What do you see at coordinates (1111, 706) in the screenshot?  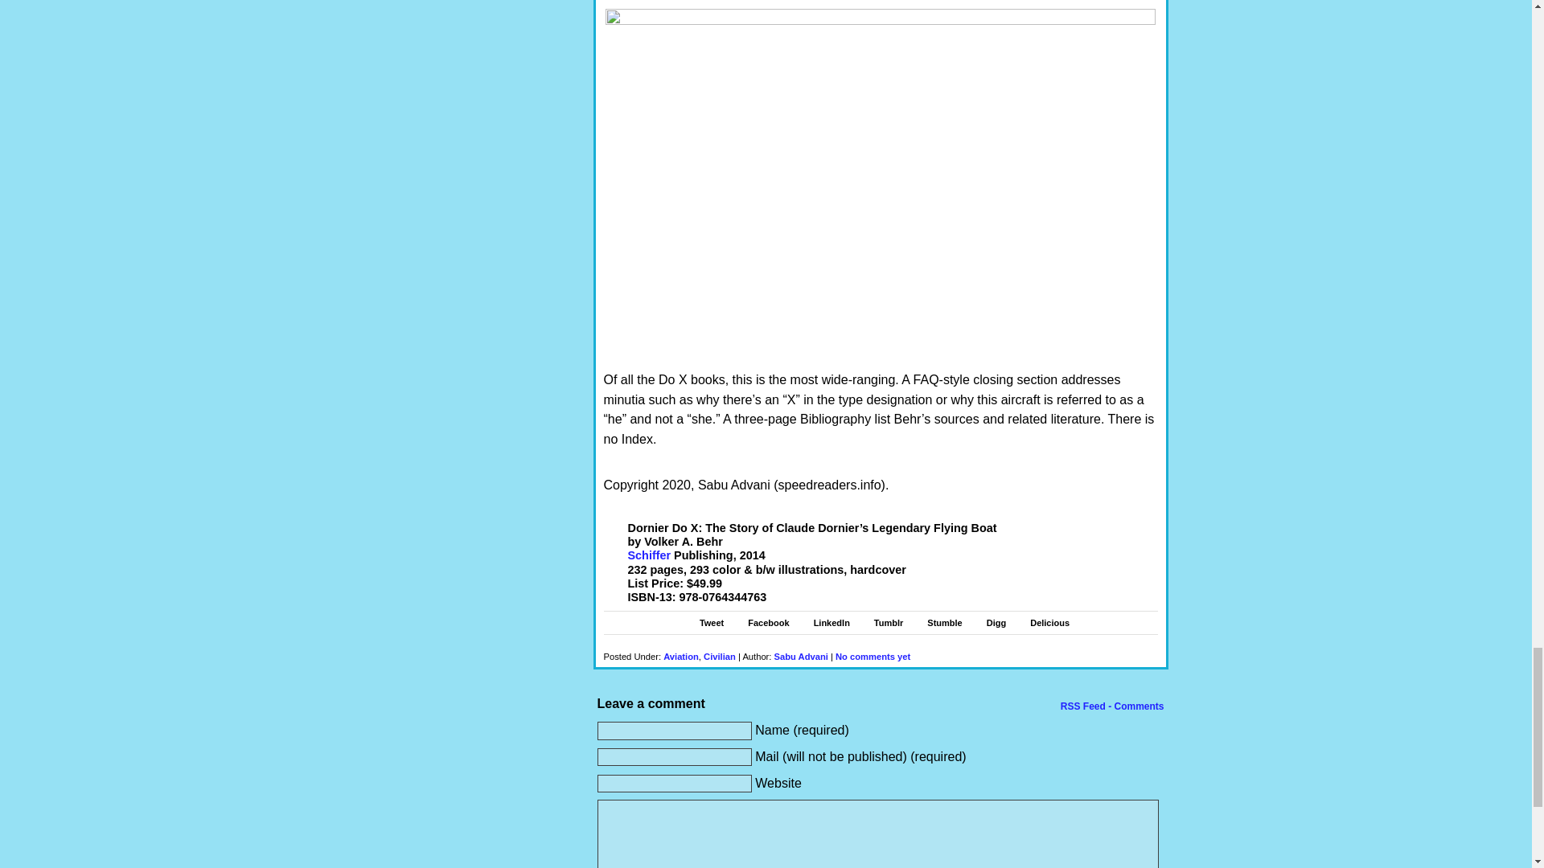 I see `RSS Feed - Comments` at bounding box center [1111, 706].